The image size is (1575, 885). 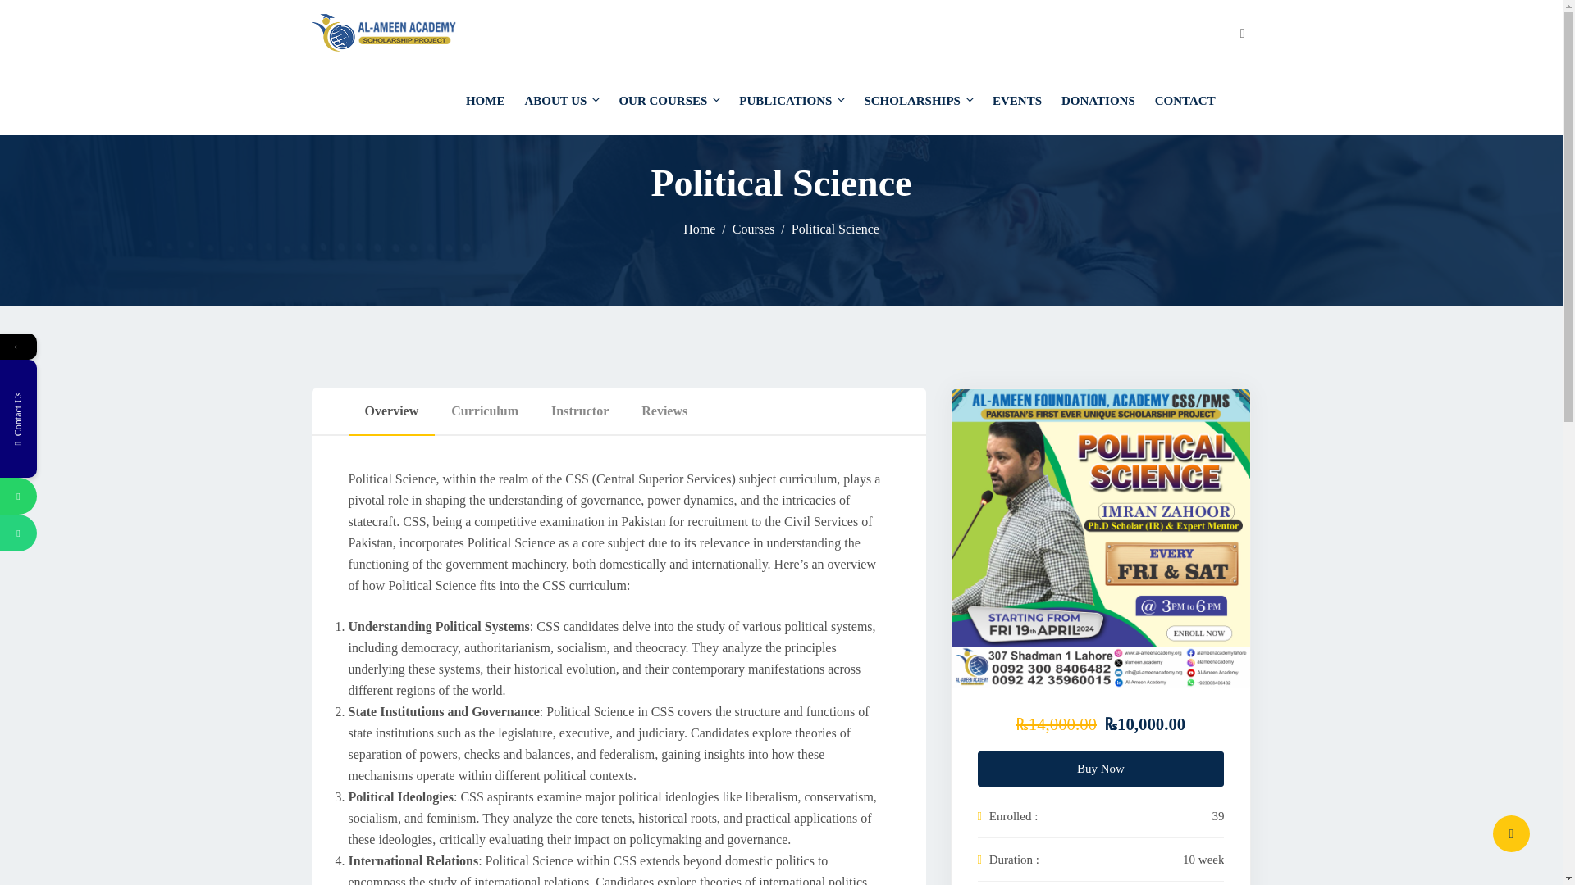 I want to click on Phone, so click(x=93, y=533).